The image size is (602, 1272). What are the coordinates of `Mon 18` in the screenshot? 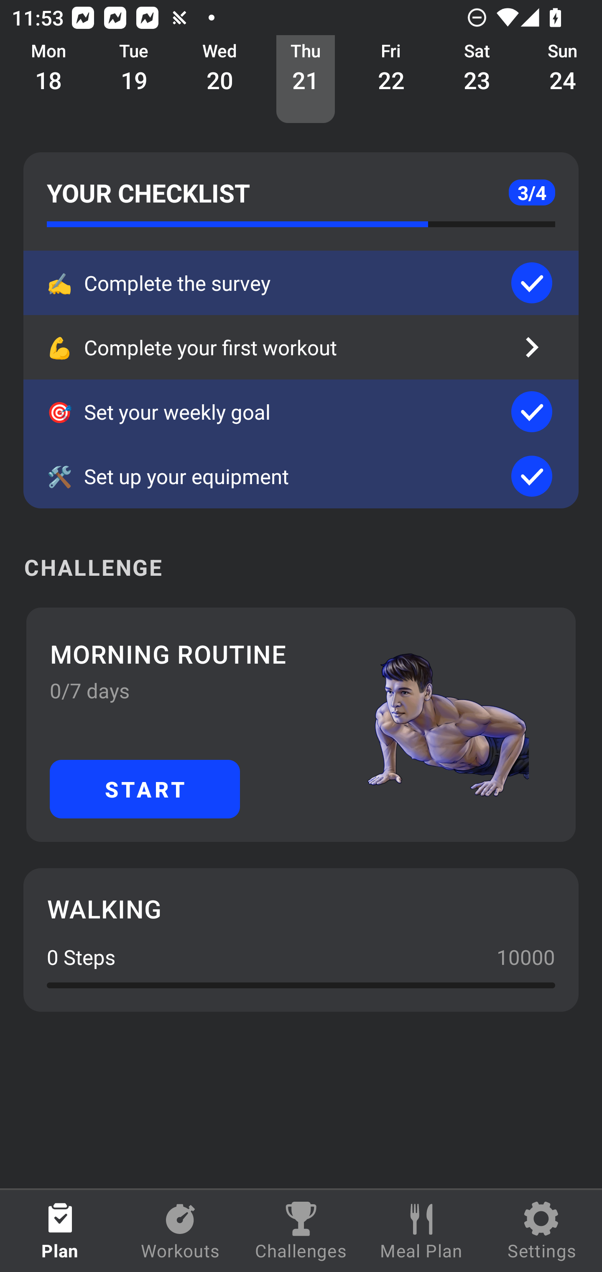 It's located at (48, 79).